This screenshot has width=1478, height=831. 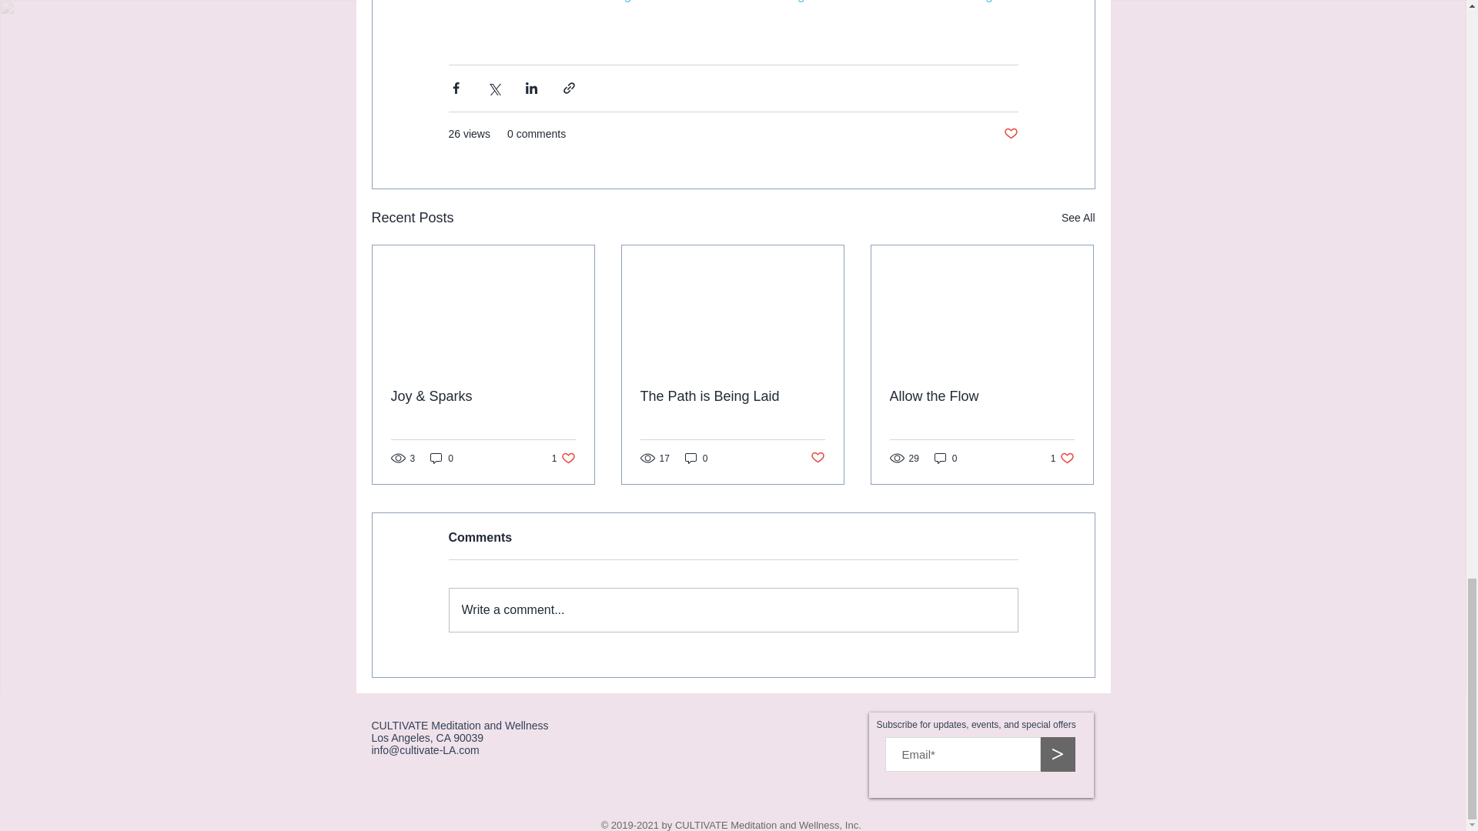 I want to click on 0, so click(x=696, y=458).